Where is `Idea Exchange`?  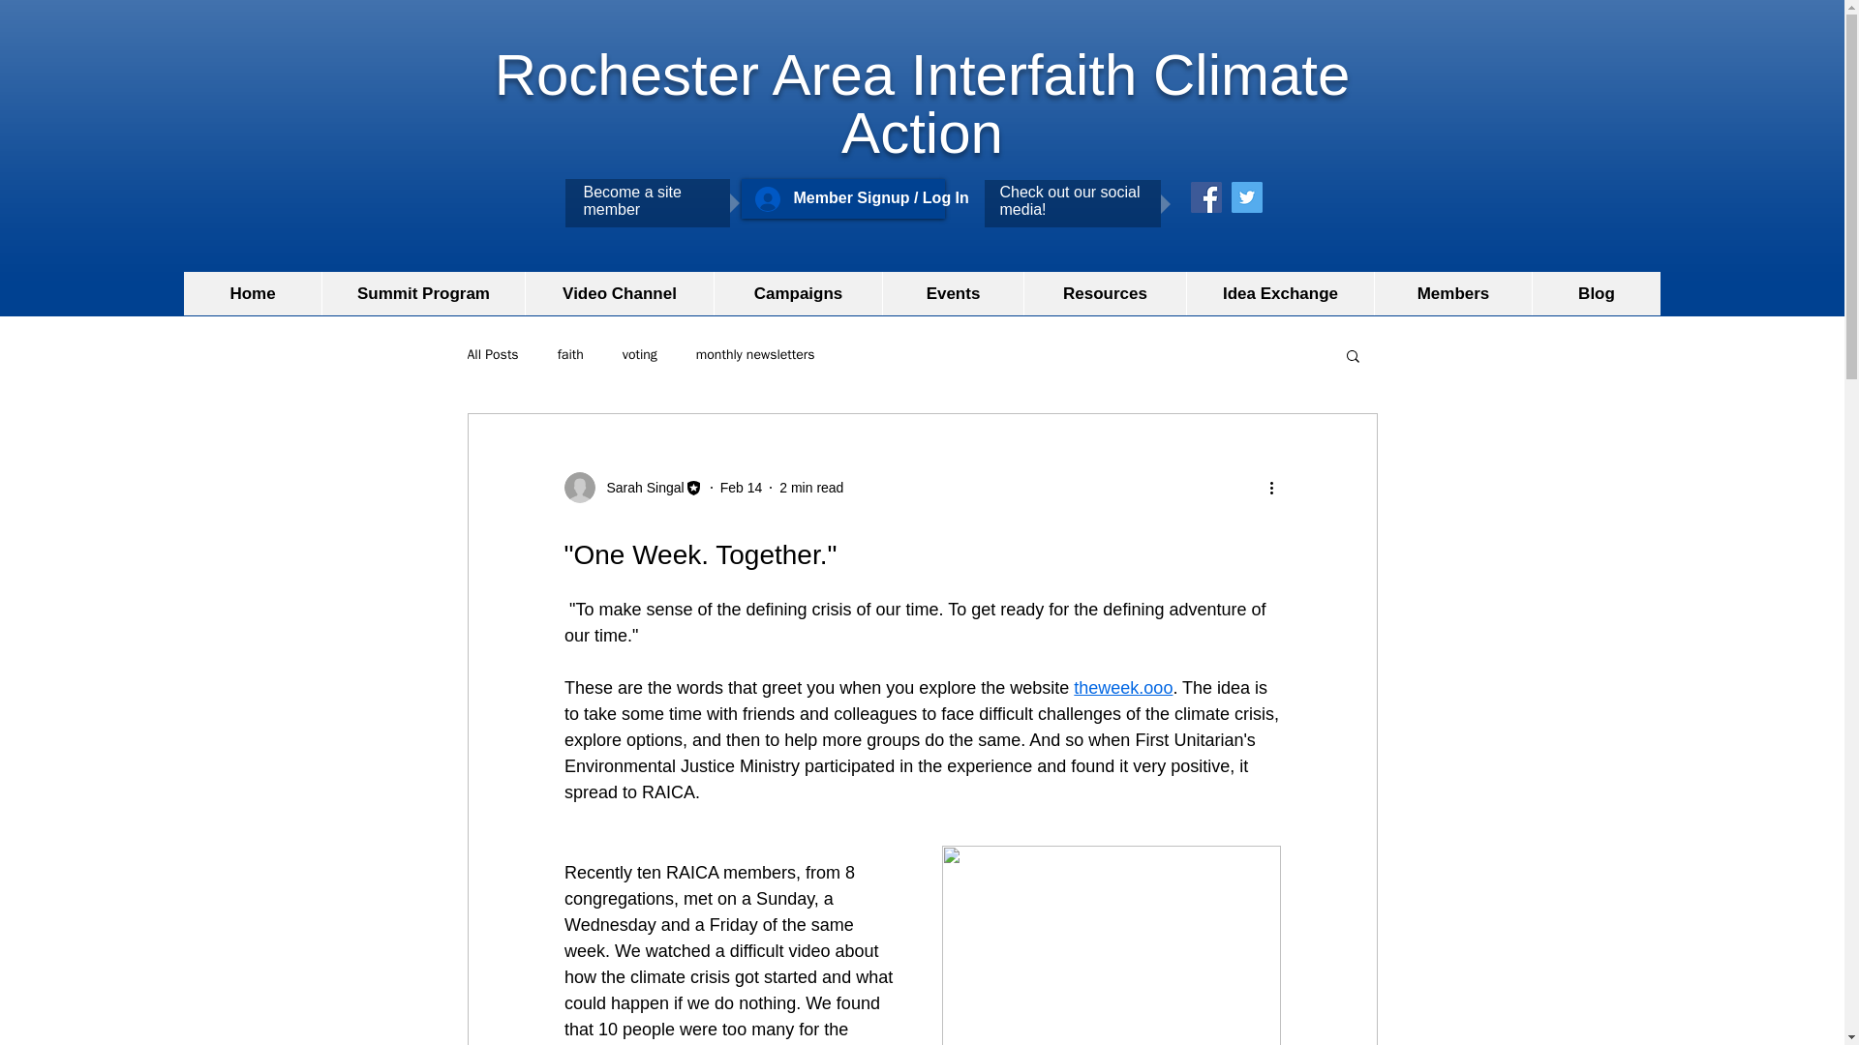
Idea Exchange is located at coordinates (1279, 293).